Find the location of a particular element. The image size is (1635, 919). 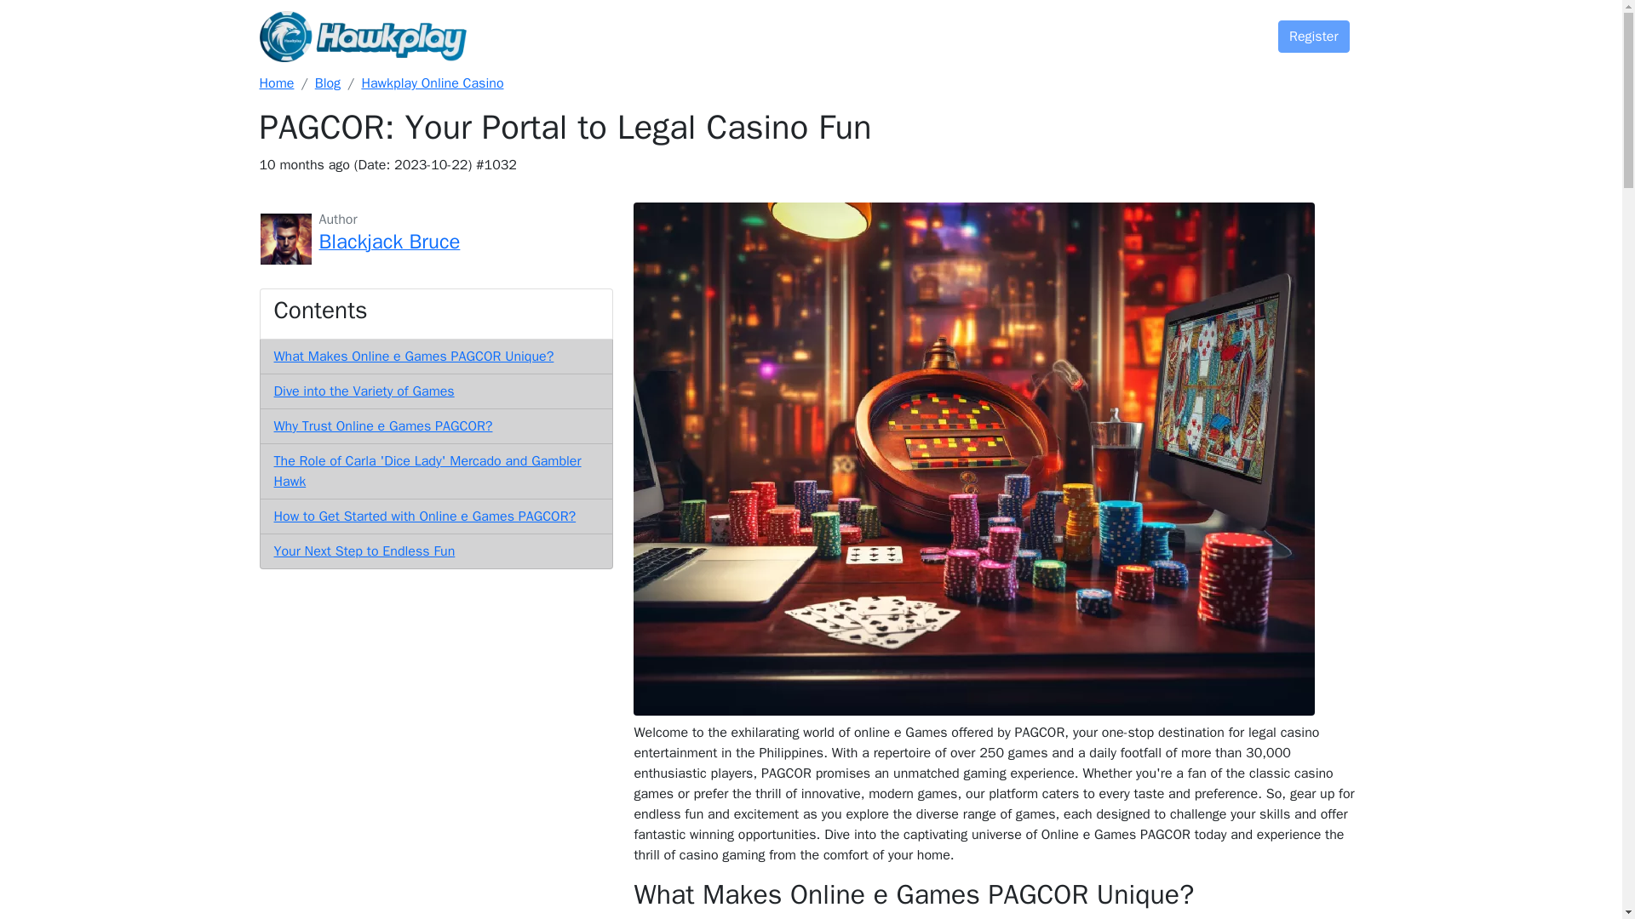

What Makes Online e Games PAGCOR Unique? is located at coordinates (414, 356).